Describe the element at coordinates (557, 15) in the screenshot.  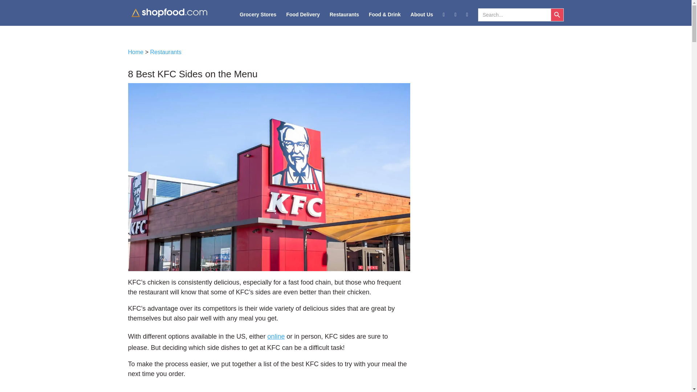
I see `Search Button` at that location.